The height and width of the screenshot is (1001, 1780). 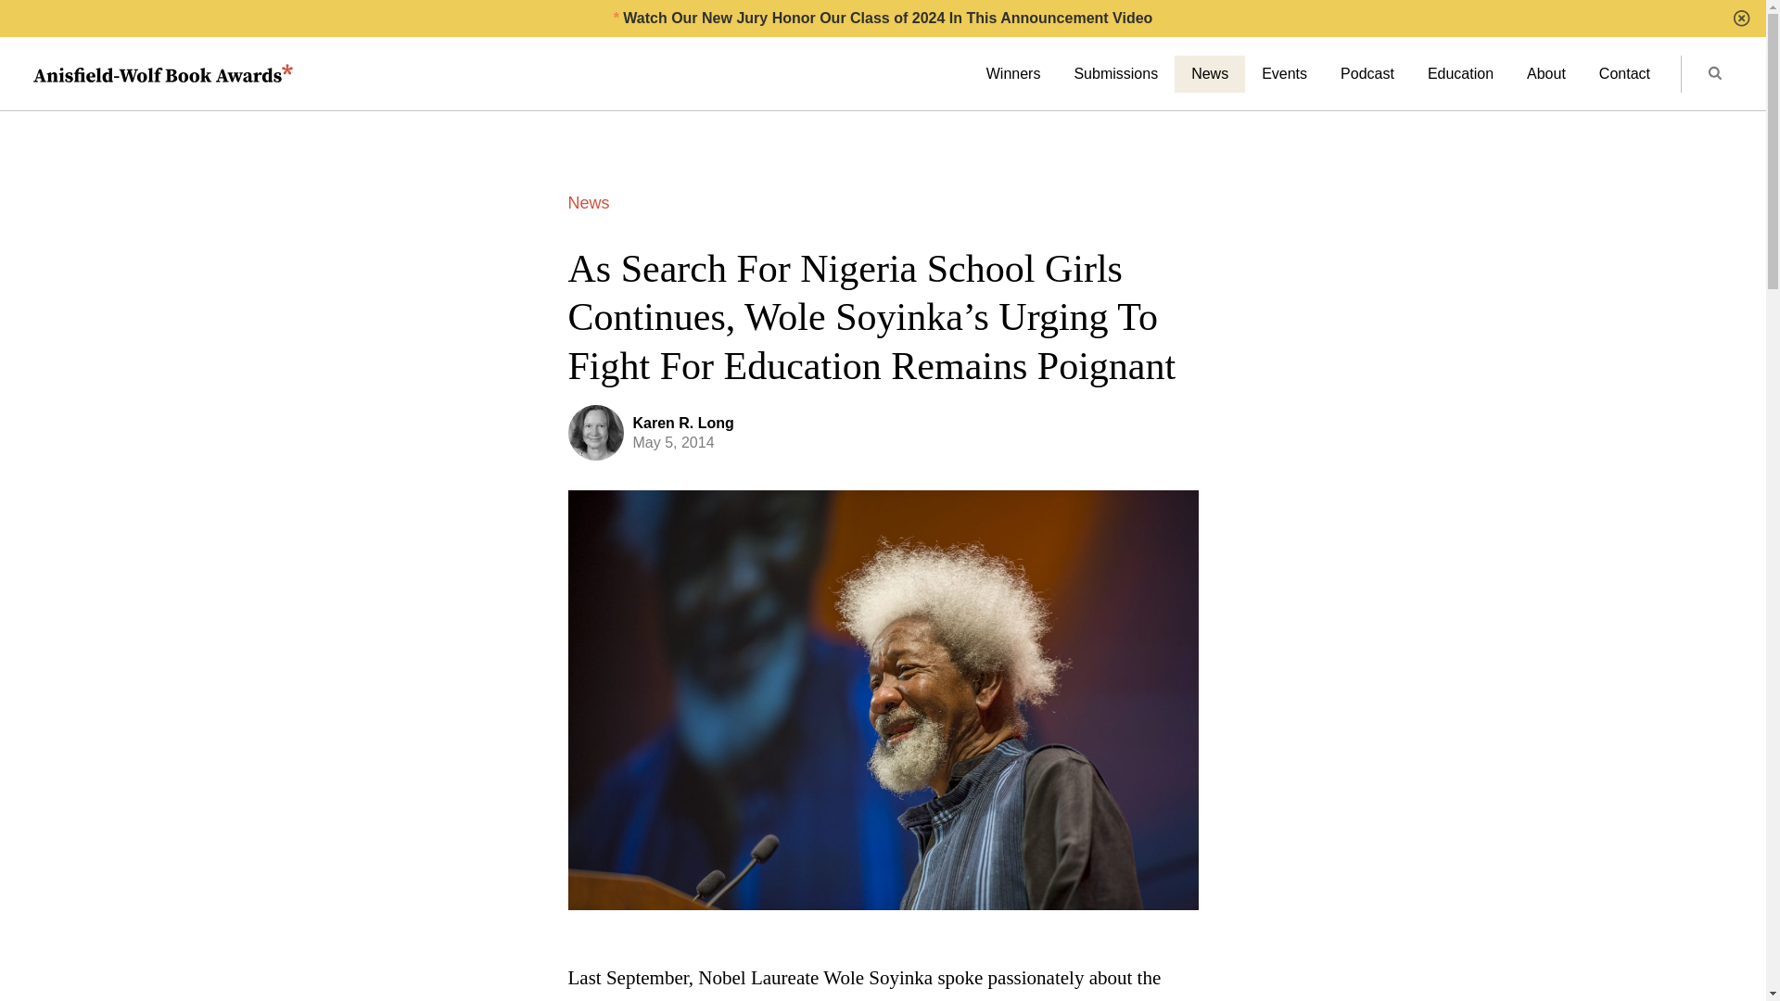 I want to click on Anisfield-Wolf Book Awards, so click(x=163, y=74).